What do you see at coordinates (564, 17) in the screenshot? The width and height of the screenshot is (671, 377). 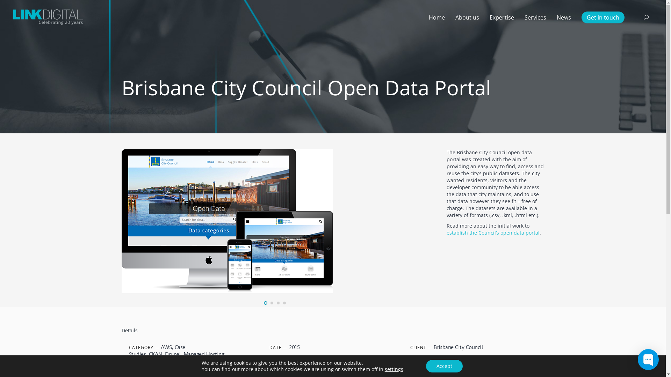 I see `News` at bounding box center [564, 17].